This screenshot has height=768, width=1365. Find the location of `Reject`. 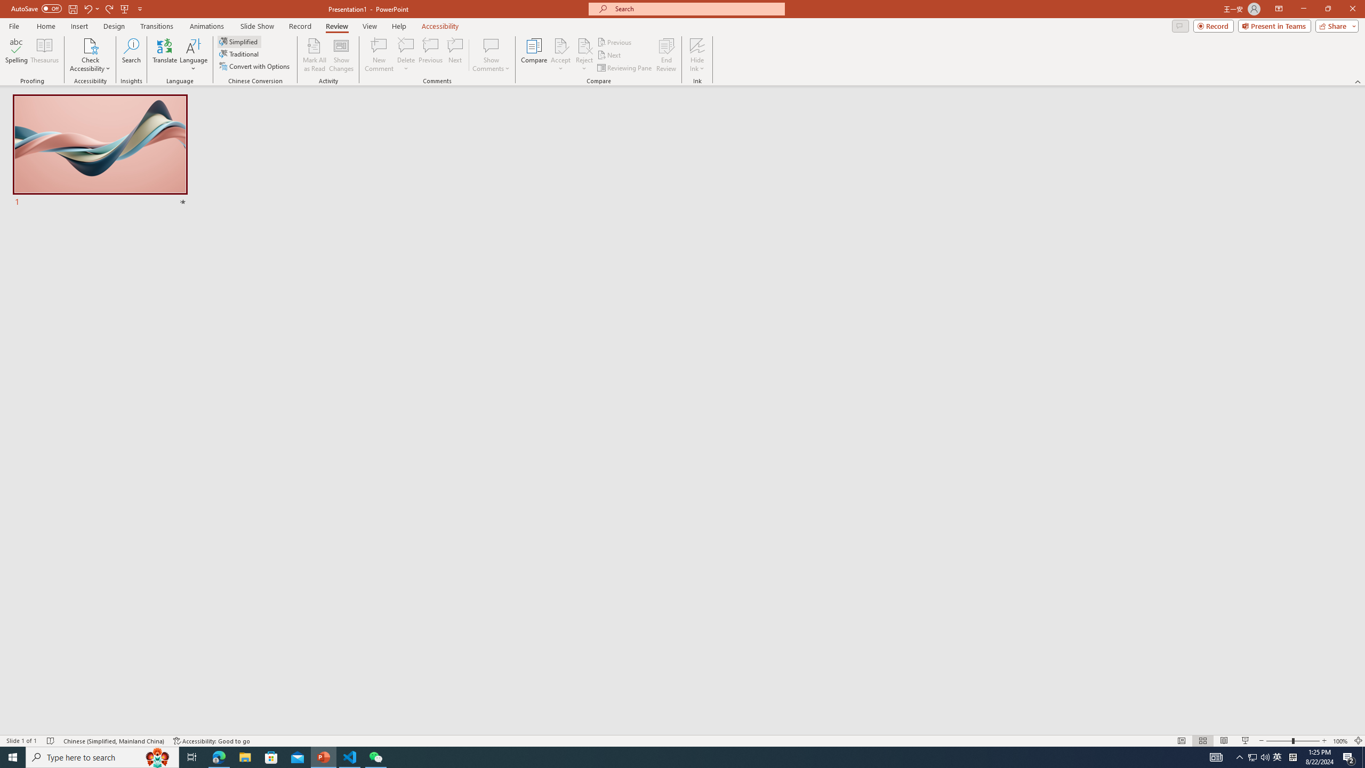

Reject is located at coordinates (584, 55).